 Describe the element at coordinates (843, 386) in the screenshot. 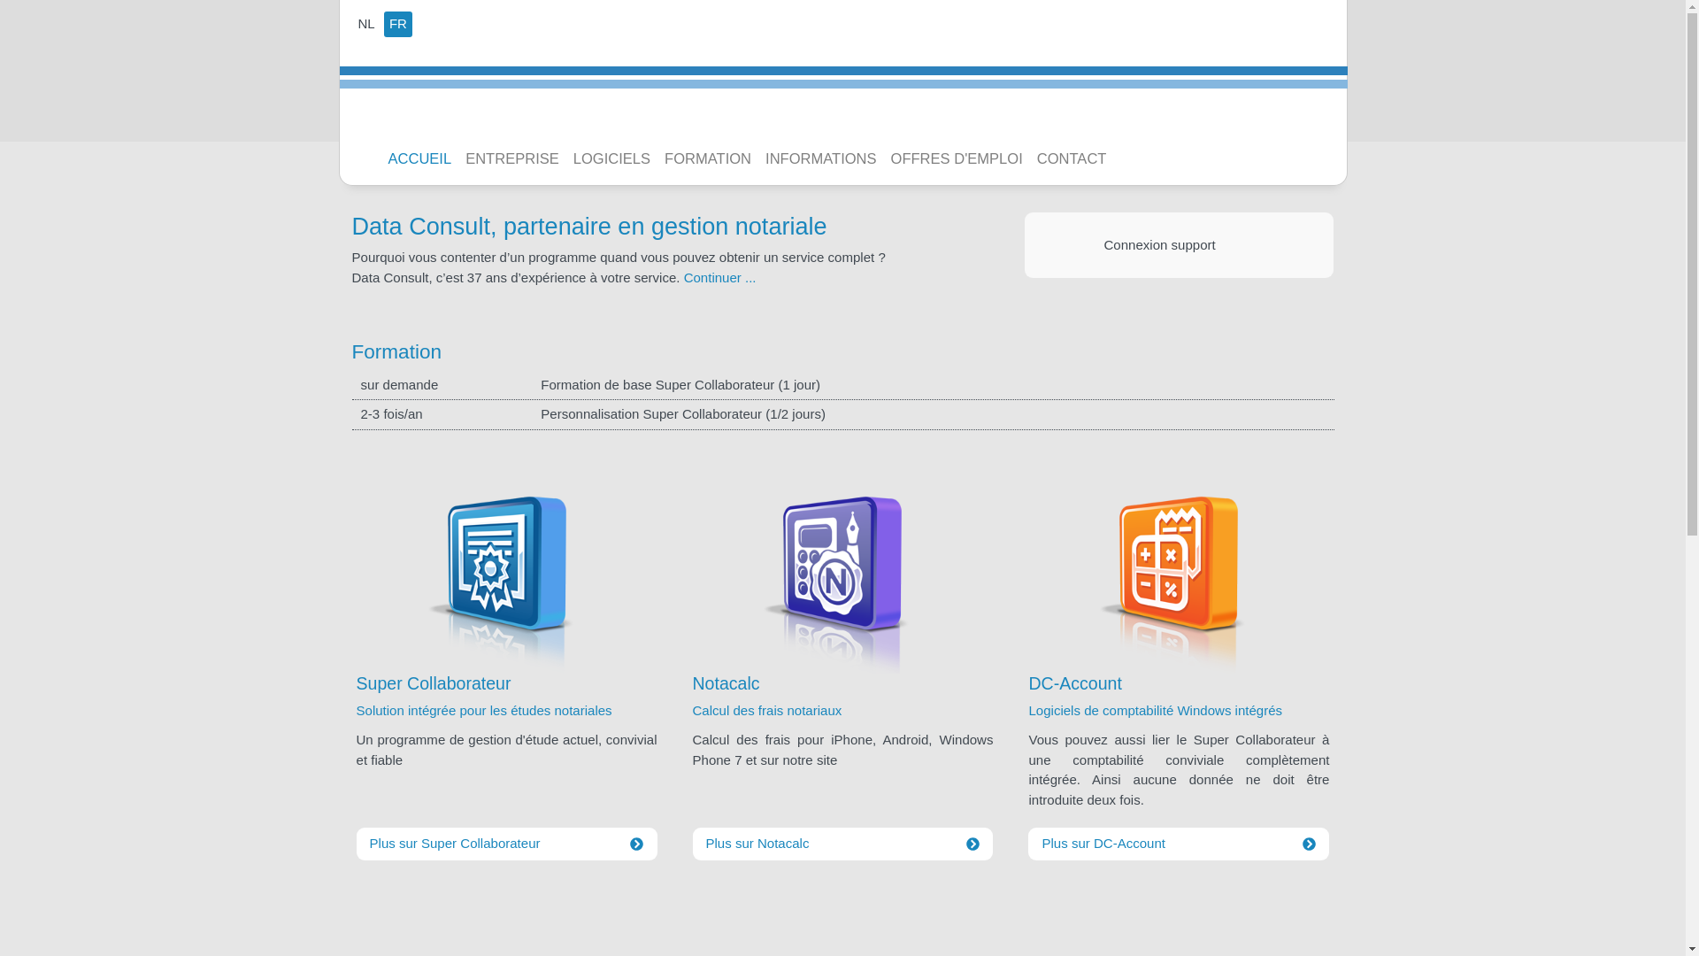

I see `sur demande
Formation de base Super Collaborateur (1 jour)` at that location.